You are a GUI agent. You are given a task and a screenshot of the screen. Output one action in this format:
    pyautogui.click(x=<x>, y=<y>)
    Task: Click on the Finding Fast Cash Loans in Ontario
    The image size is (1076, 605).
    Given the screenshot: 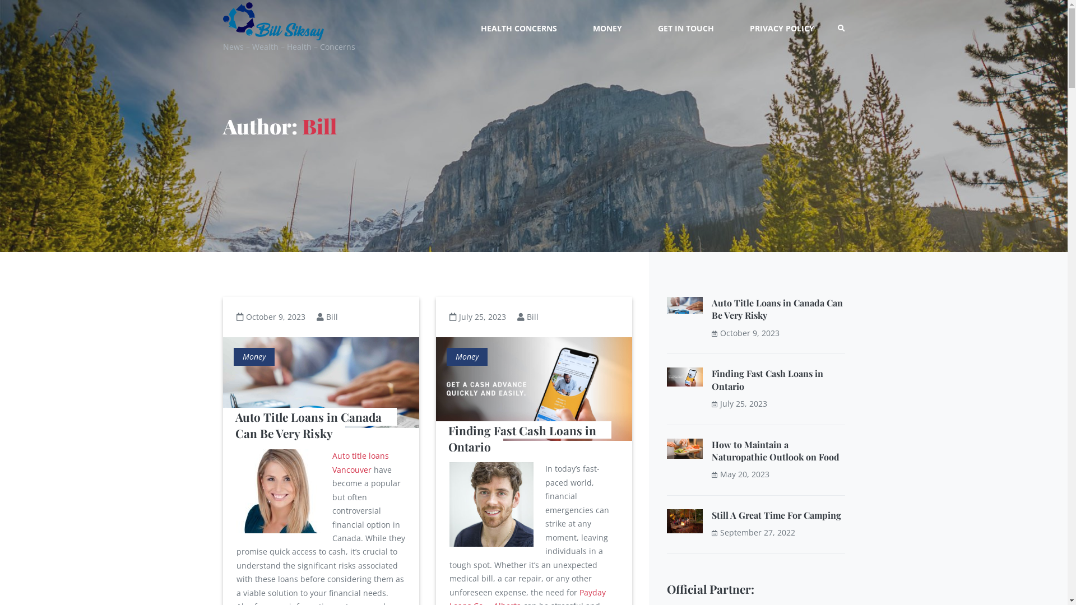 What is the action you would take?
    pyautogui.click(x=768, y=380)
    